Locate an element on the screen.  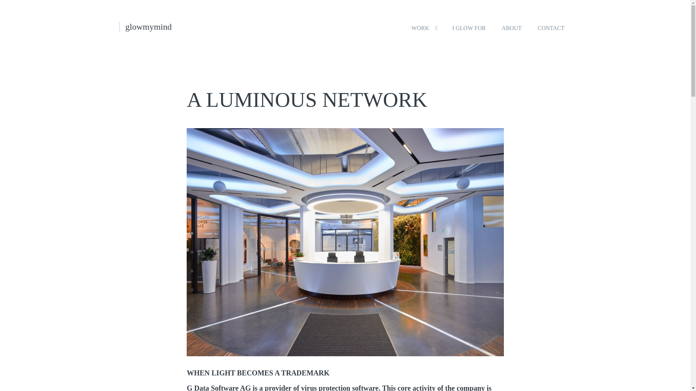
glowmymind is located at coordinates (149, 27).